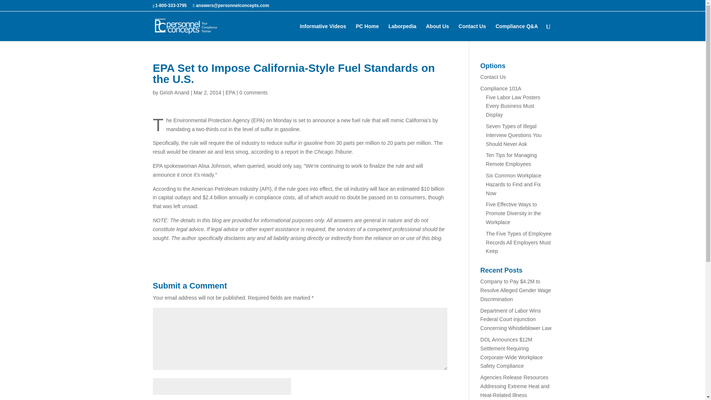 The width and height of the screenshot is (711, 400). I want to click on Posts by Girish Anand, so click(174, 93).